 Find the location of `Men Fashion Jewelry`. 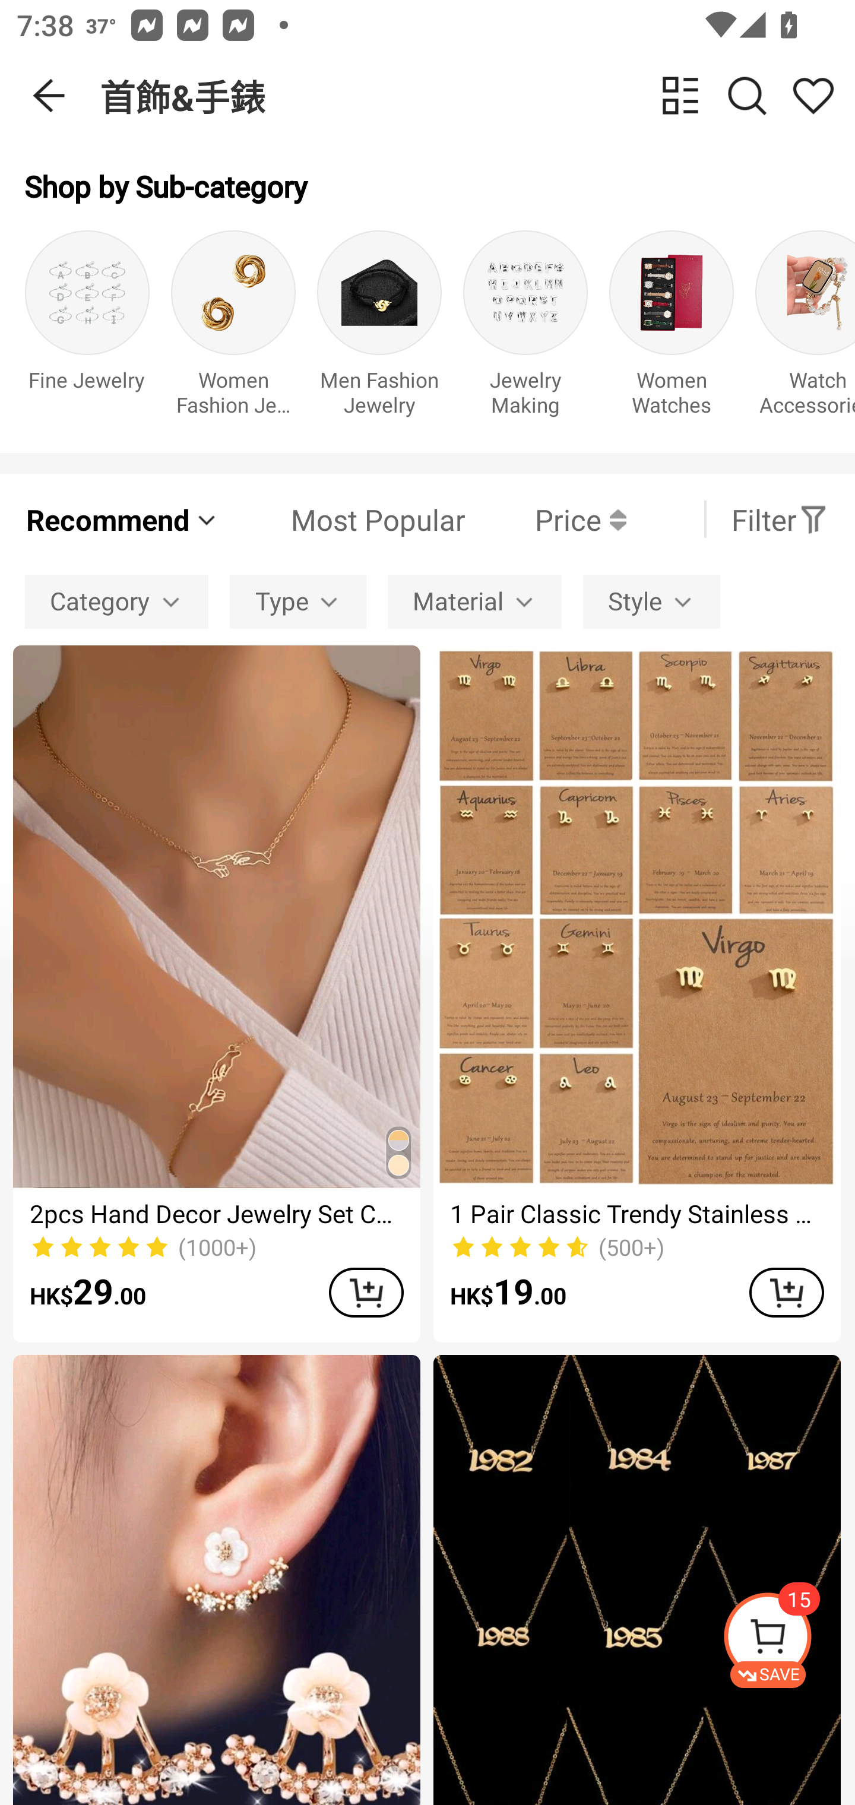

Men Fashion Jewelry is located at coordinates (379, 329).